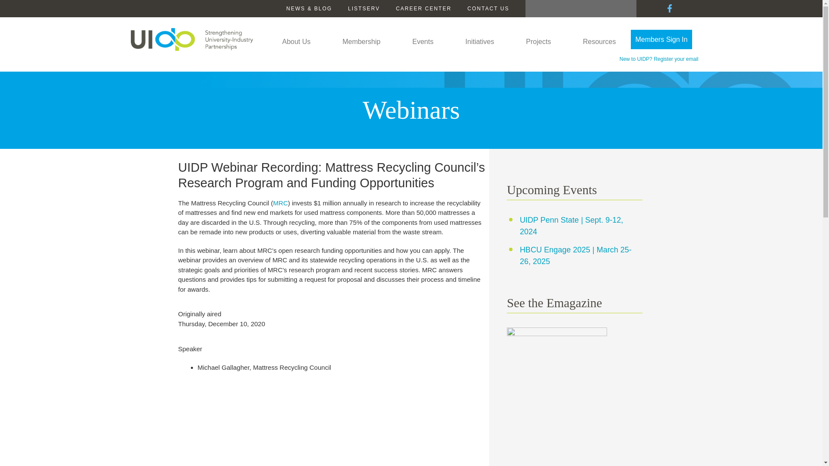 This screenshot has height=466, width=829. I want to click on CAREER CENTER, so click(424, 9).